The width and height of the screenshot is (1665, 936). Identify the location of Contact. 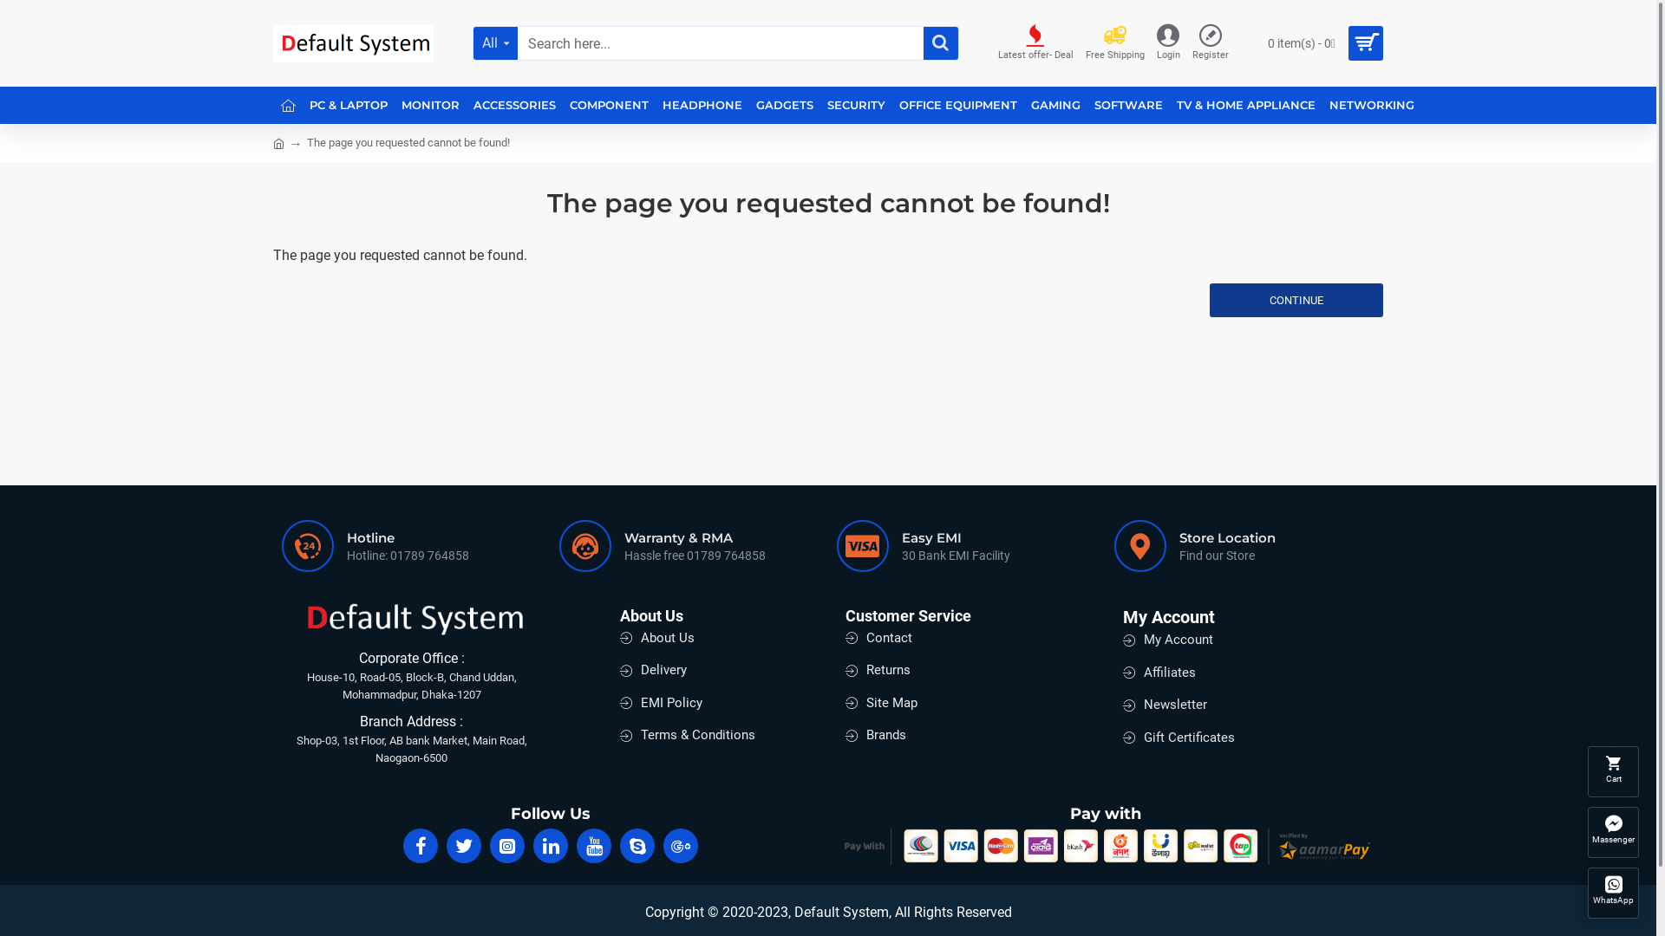
(879, 642).